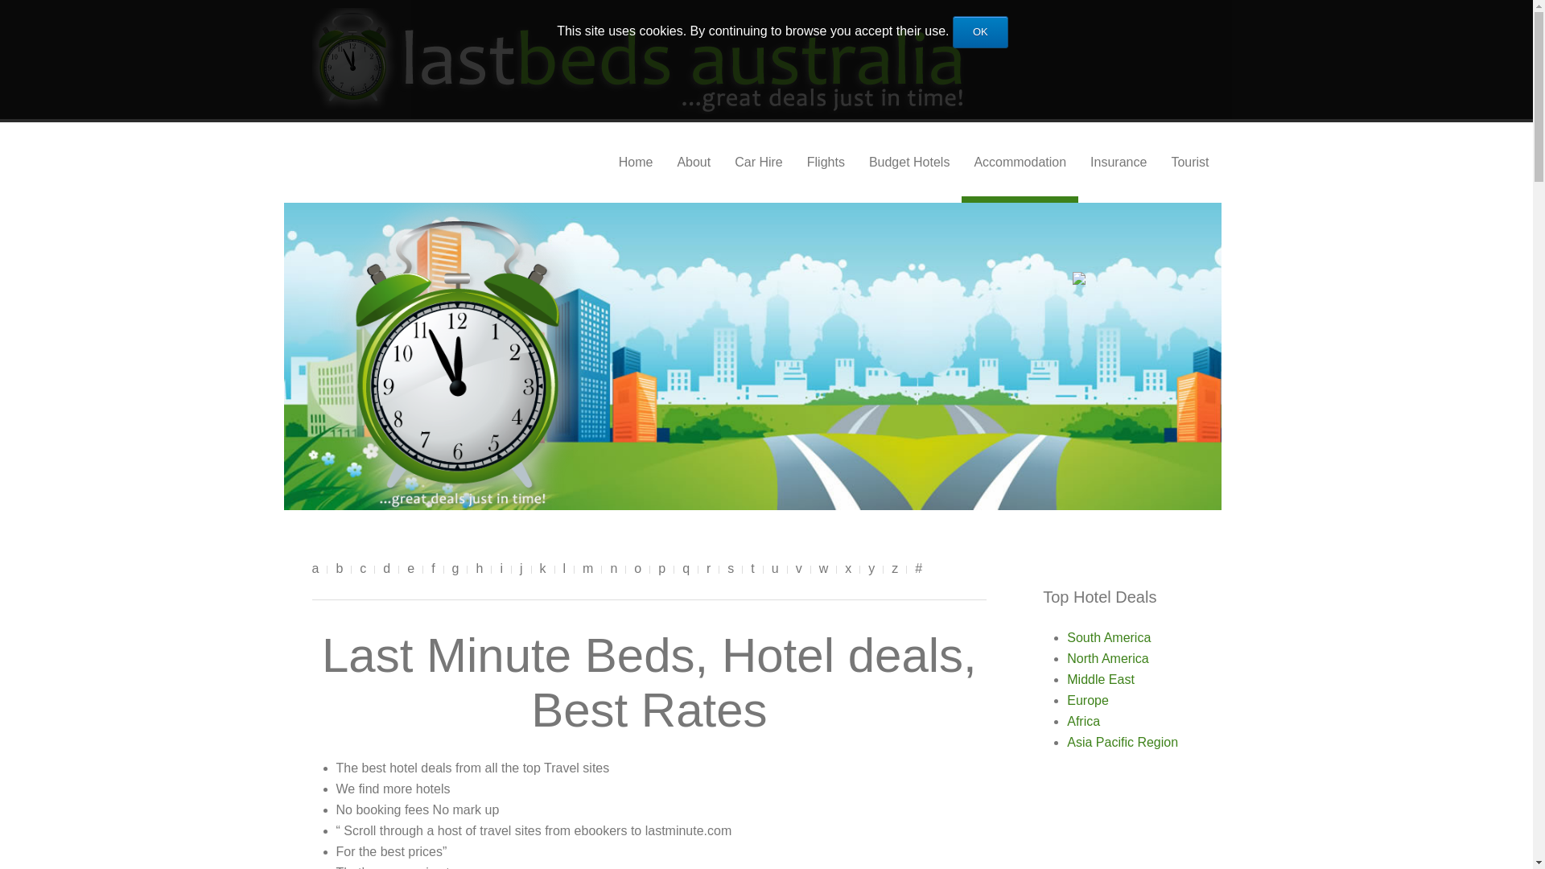 Image resolution: width=1545 pixels, height=869 pixels. What do you see at coordinates (613, 569) in the screenshot?
I see `n` at bounding box center [613, 569].